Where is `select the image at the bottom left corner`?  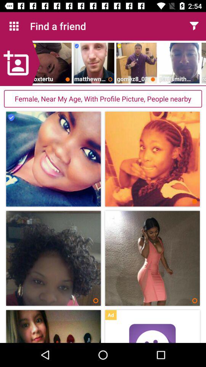 select the image at the bottom left corner is located at coordinates (53, 326).